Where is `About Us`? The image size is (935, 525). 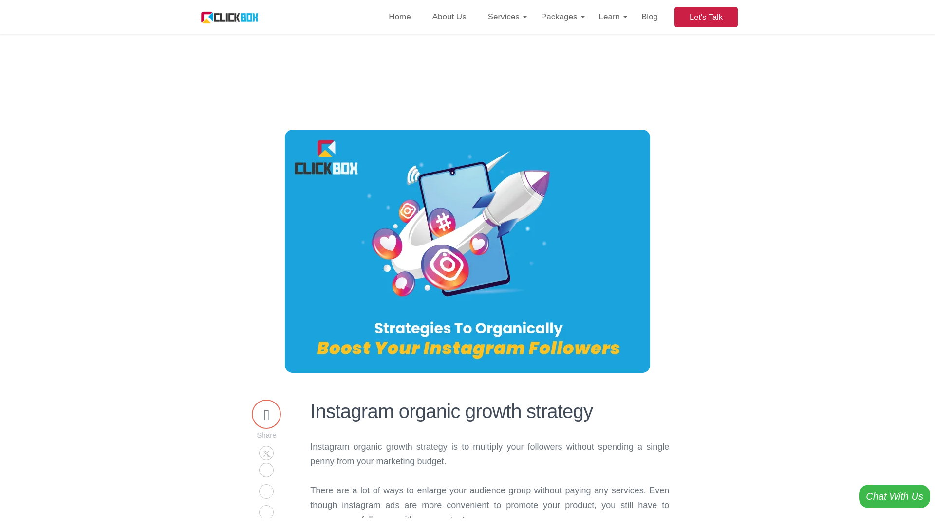
About Us is located at coordinates (449, 17).